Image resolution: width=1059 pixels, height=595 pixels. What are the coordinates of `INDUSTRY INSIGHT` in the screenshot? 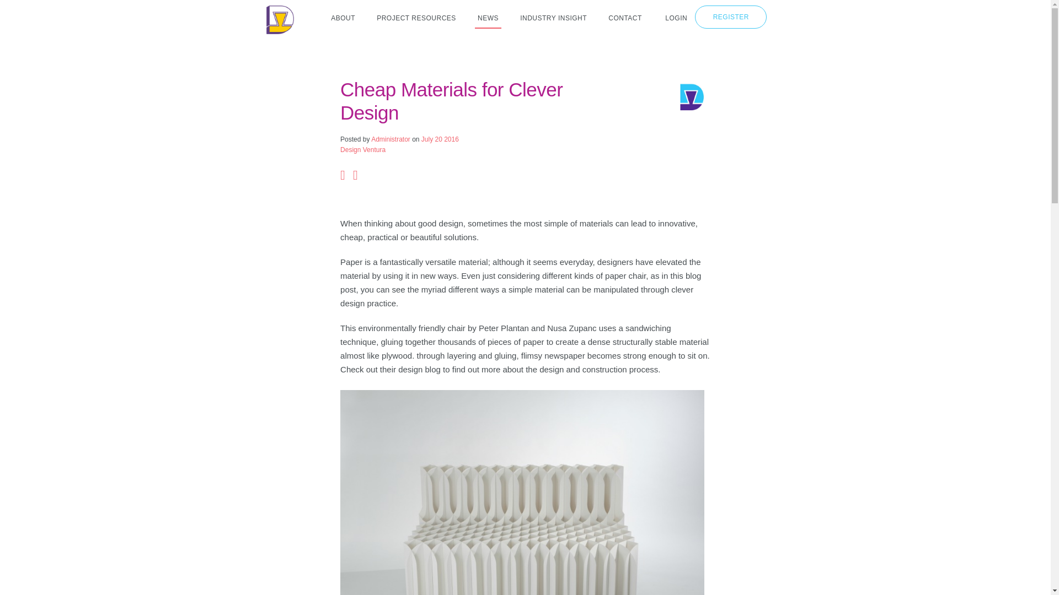 It's located at (554, 19).